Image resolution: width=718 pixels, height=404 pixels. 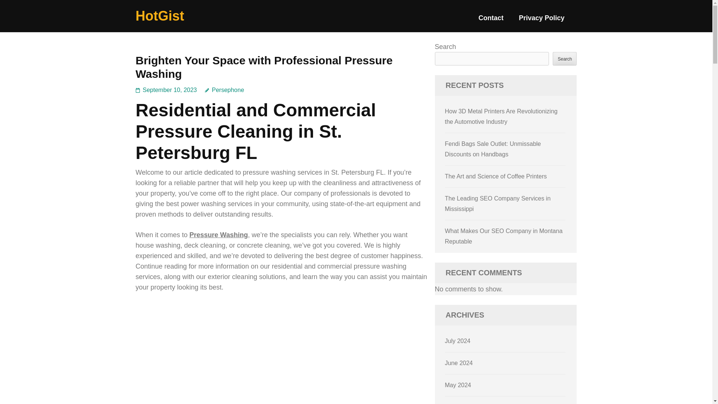 What do you see at coordinates (224, 90) in the screenshot?
I see `Persephone` at bounding box center [224, 90].